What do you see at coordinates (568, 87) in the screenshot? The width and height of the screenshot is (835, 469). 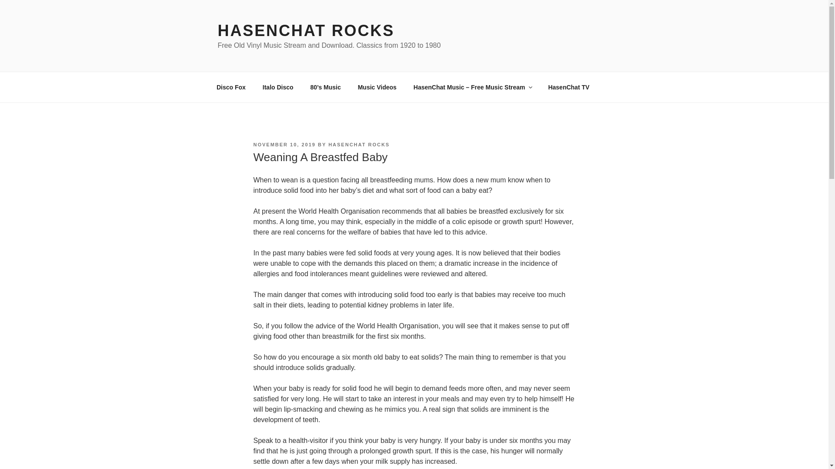 I see `HasenChat TV` at bounding box center [568, 87].